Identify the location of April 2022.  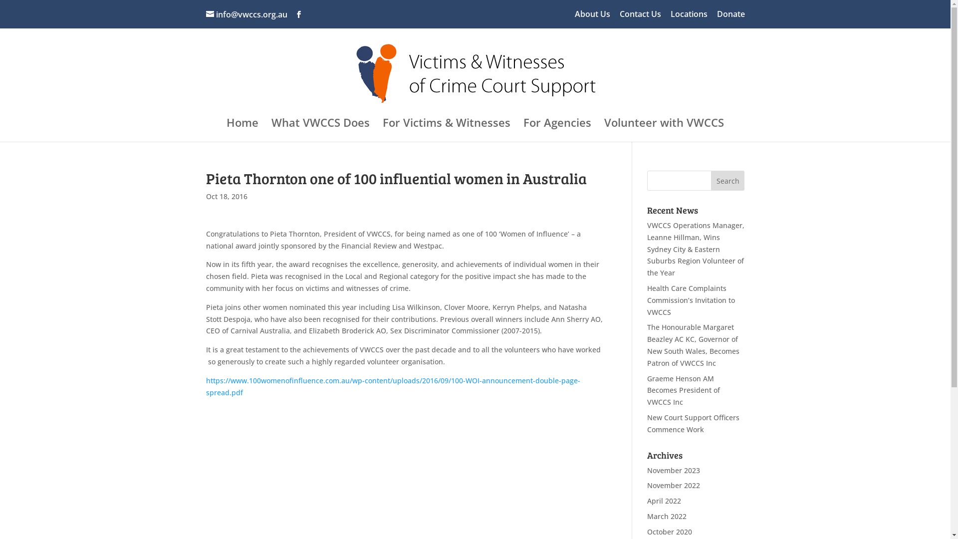
(664, 501).